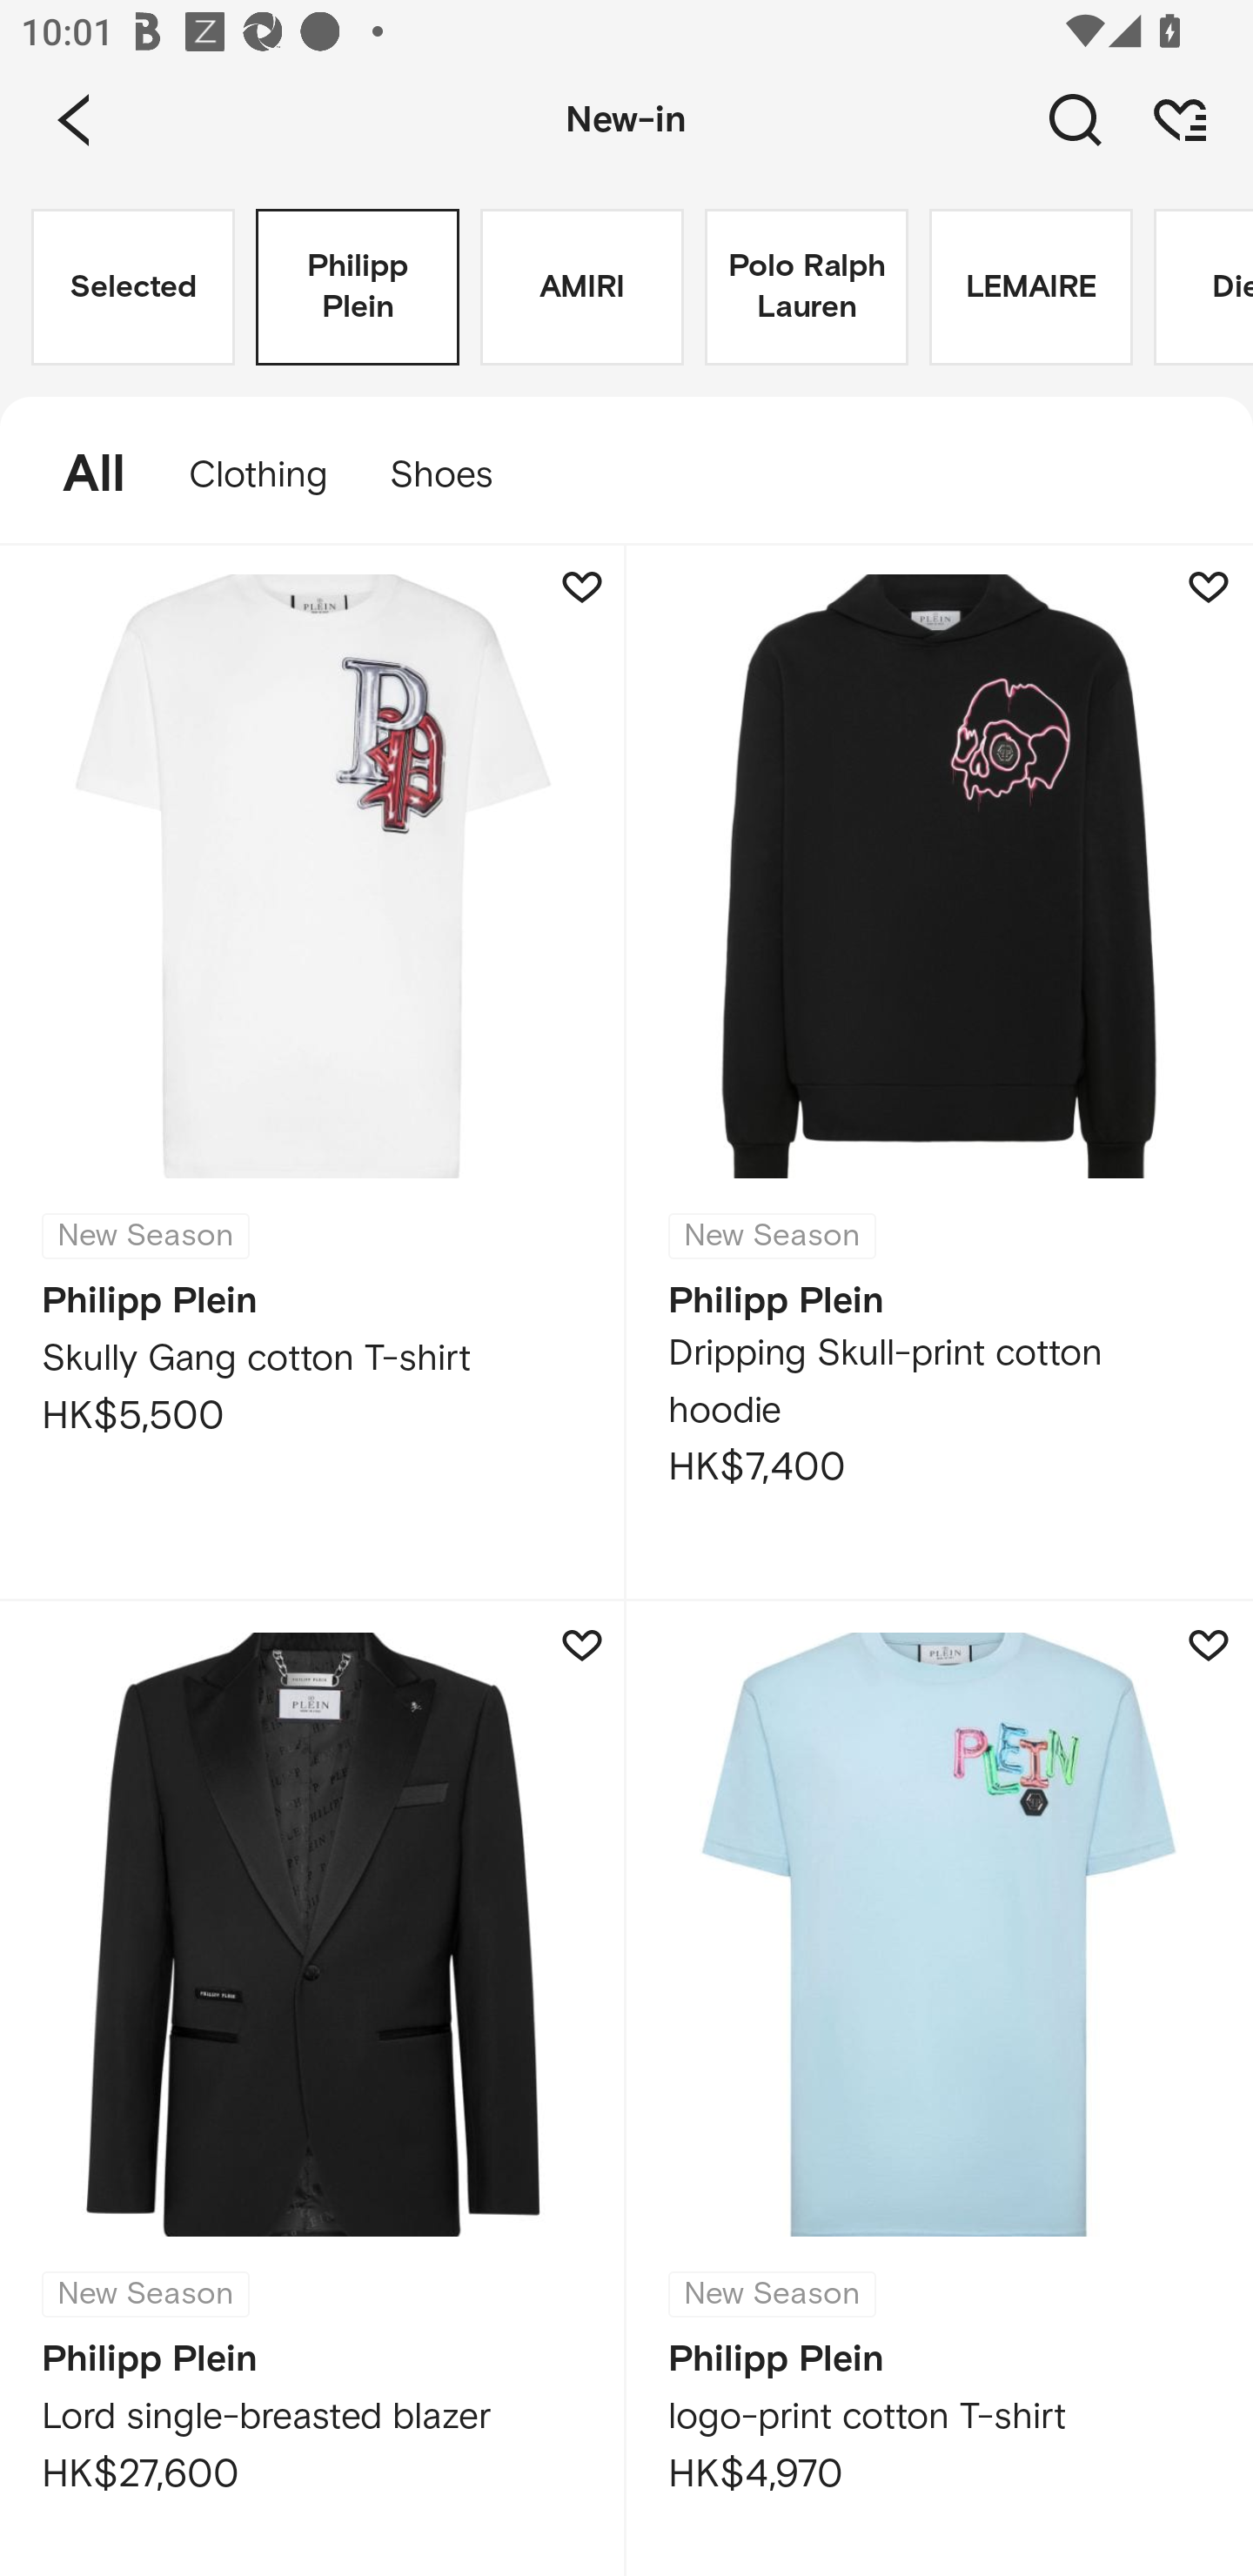 This screenshot has height=2576, width=1253. What do you see at coordinates (457, 475) in the screenshot?
I see `Shoes` at bounding box center [457, 475].